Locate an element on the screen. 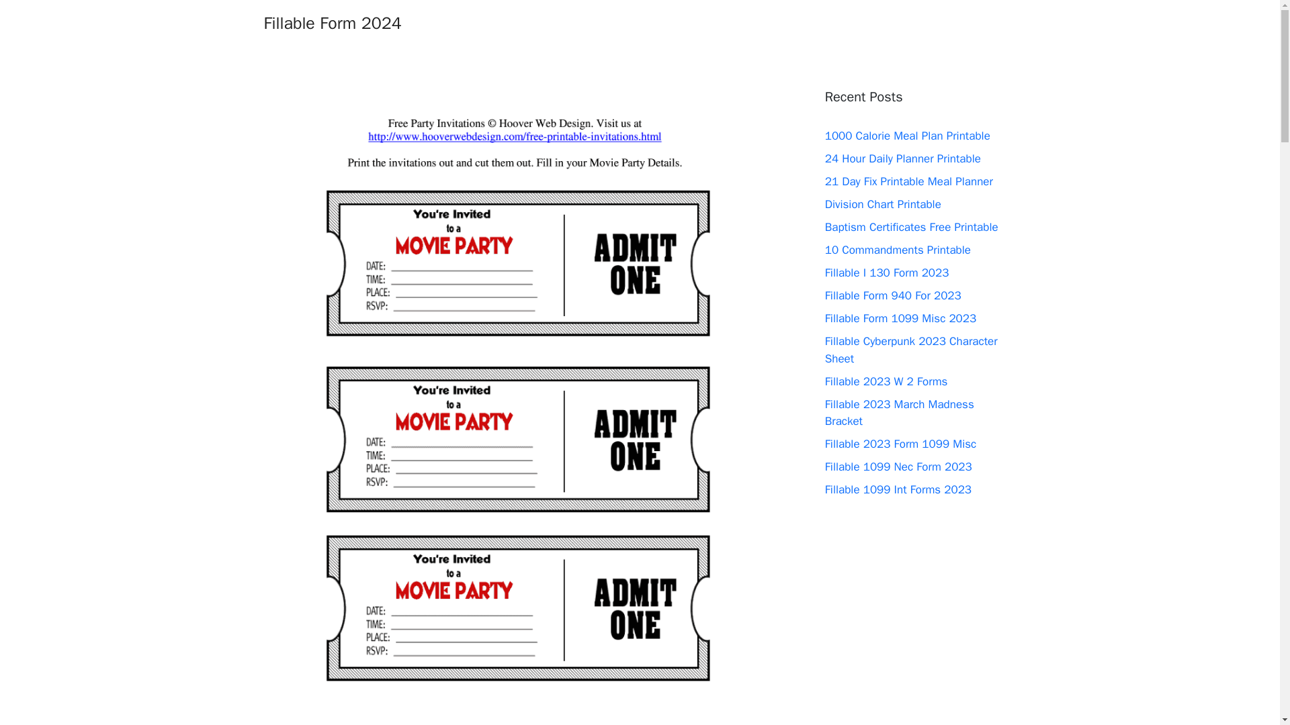 The height and width of the screenshot is (725, 1290). Fillable Form 1099 Misc 2023 is located at coordinates (900, 318).